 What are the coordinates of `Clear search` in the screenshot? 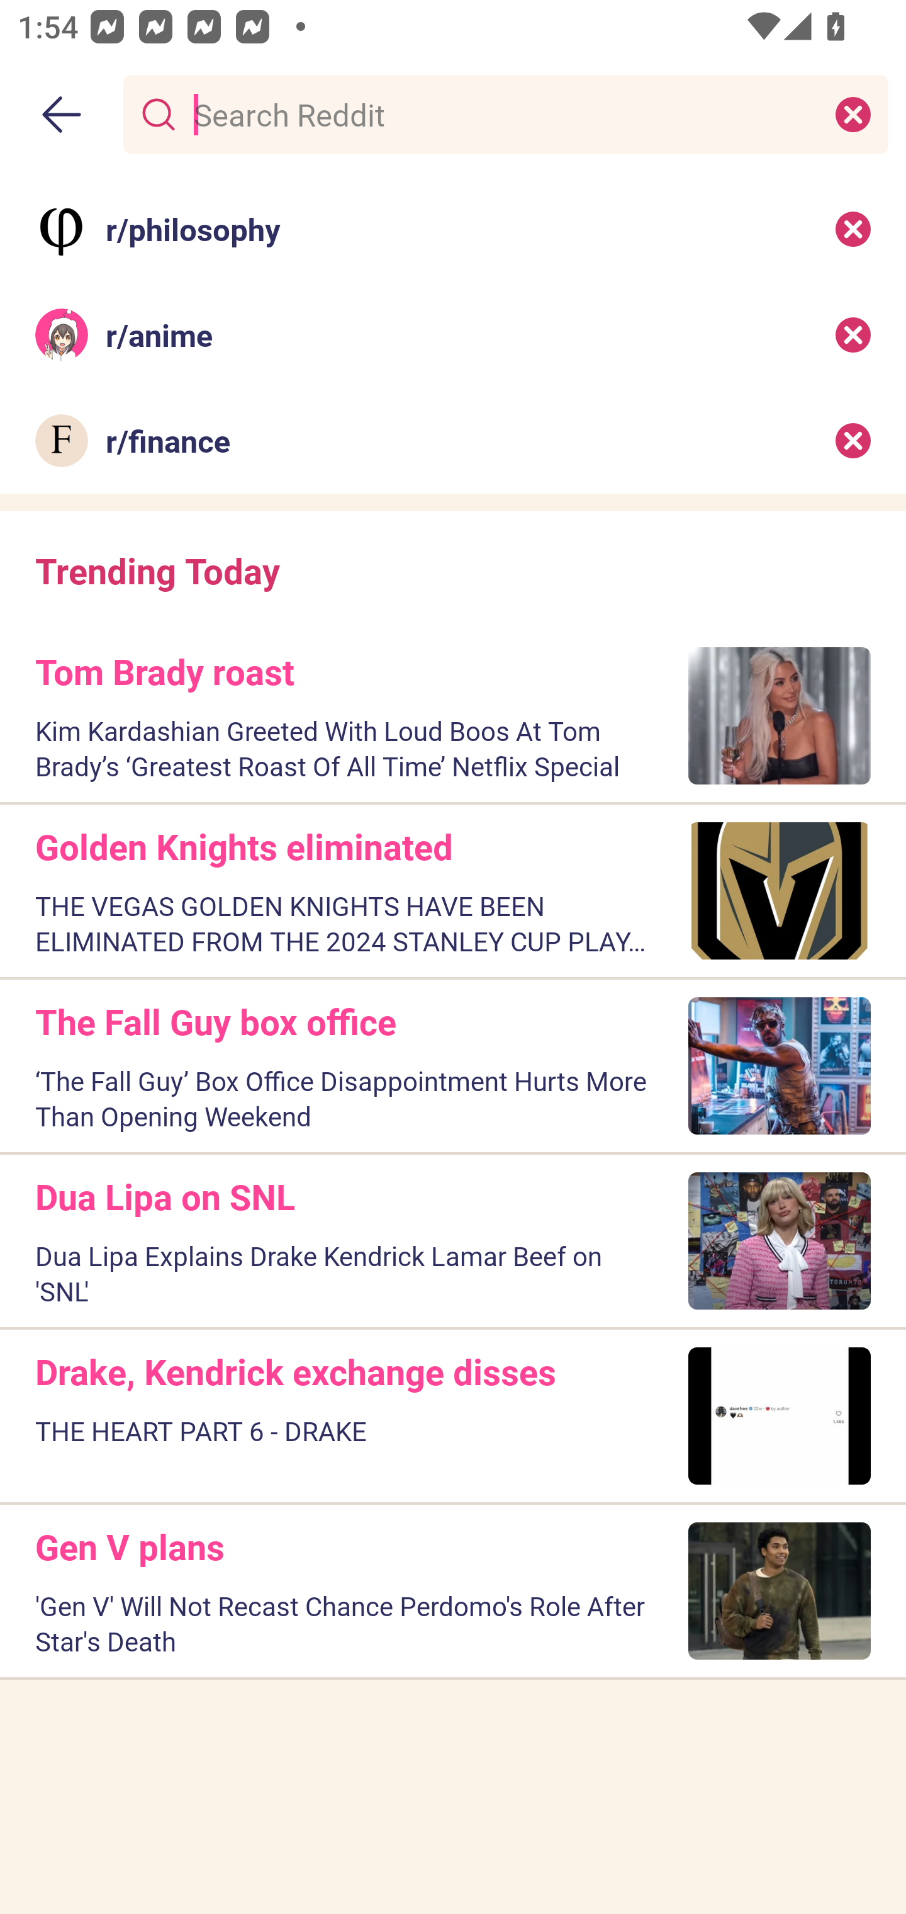 It's located at (853, 113).